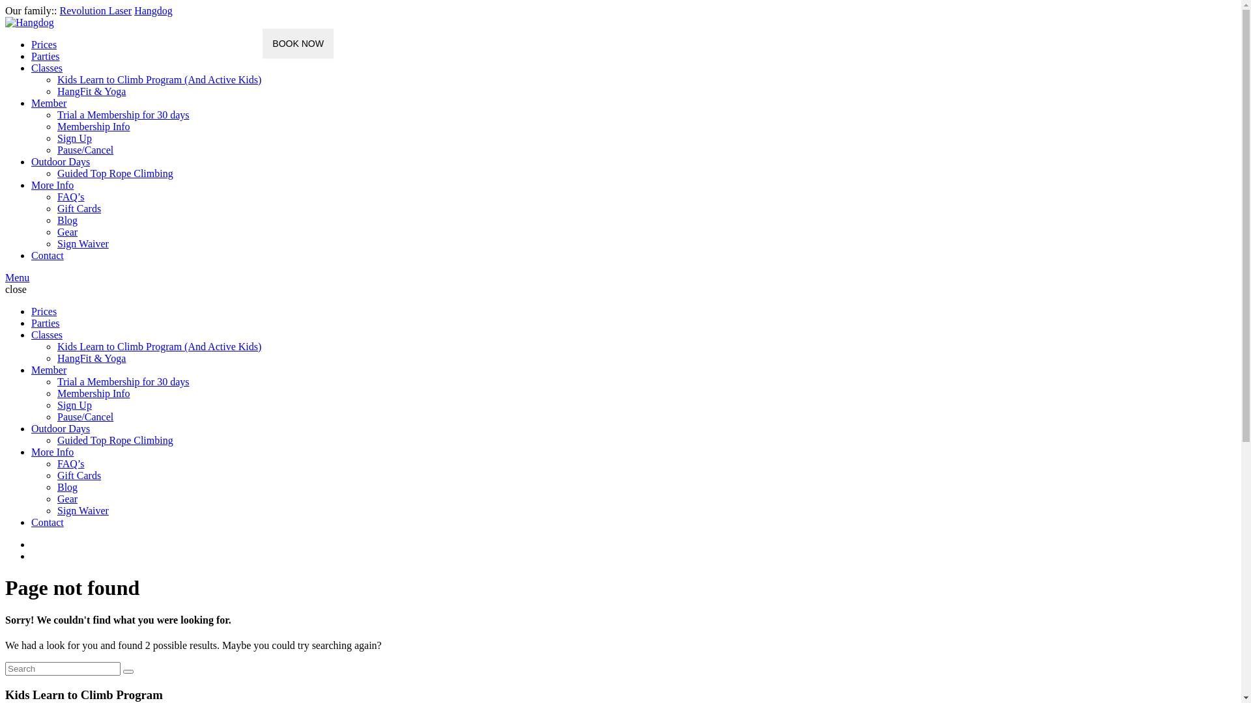 The height and width of the screenshot is (703, 1251). What do you see at coordinates (52, 185) in the screenshot?
I see `More Info` at bounding box center [52, 185].